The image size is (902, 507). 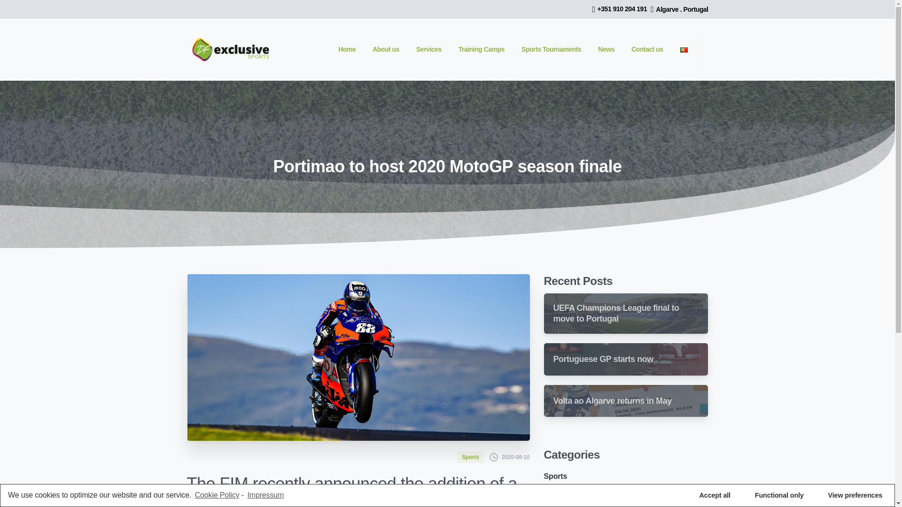 What do you see at coordinates (616, 314) in the screenshot?
I see `UEFA Champions League final to move to Portugal` at bounding box center [616, 314].